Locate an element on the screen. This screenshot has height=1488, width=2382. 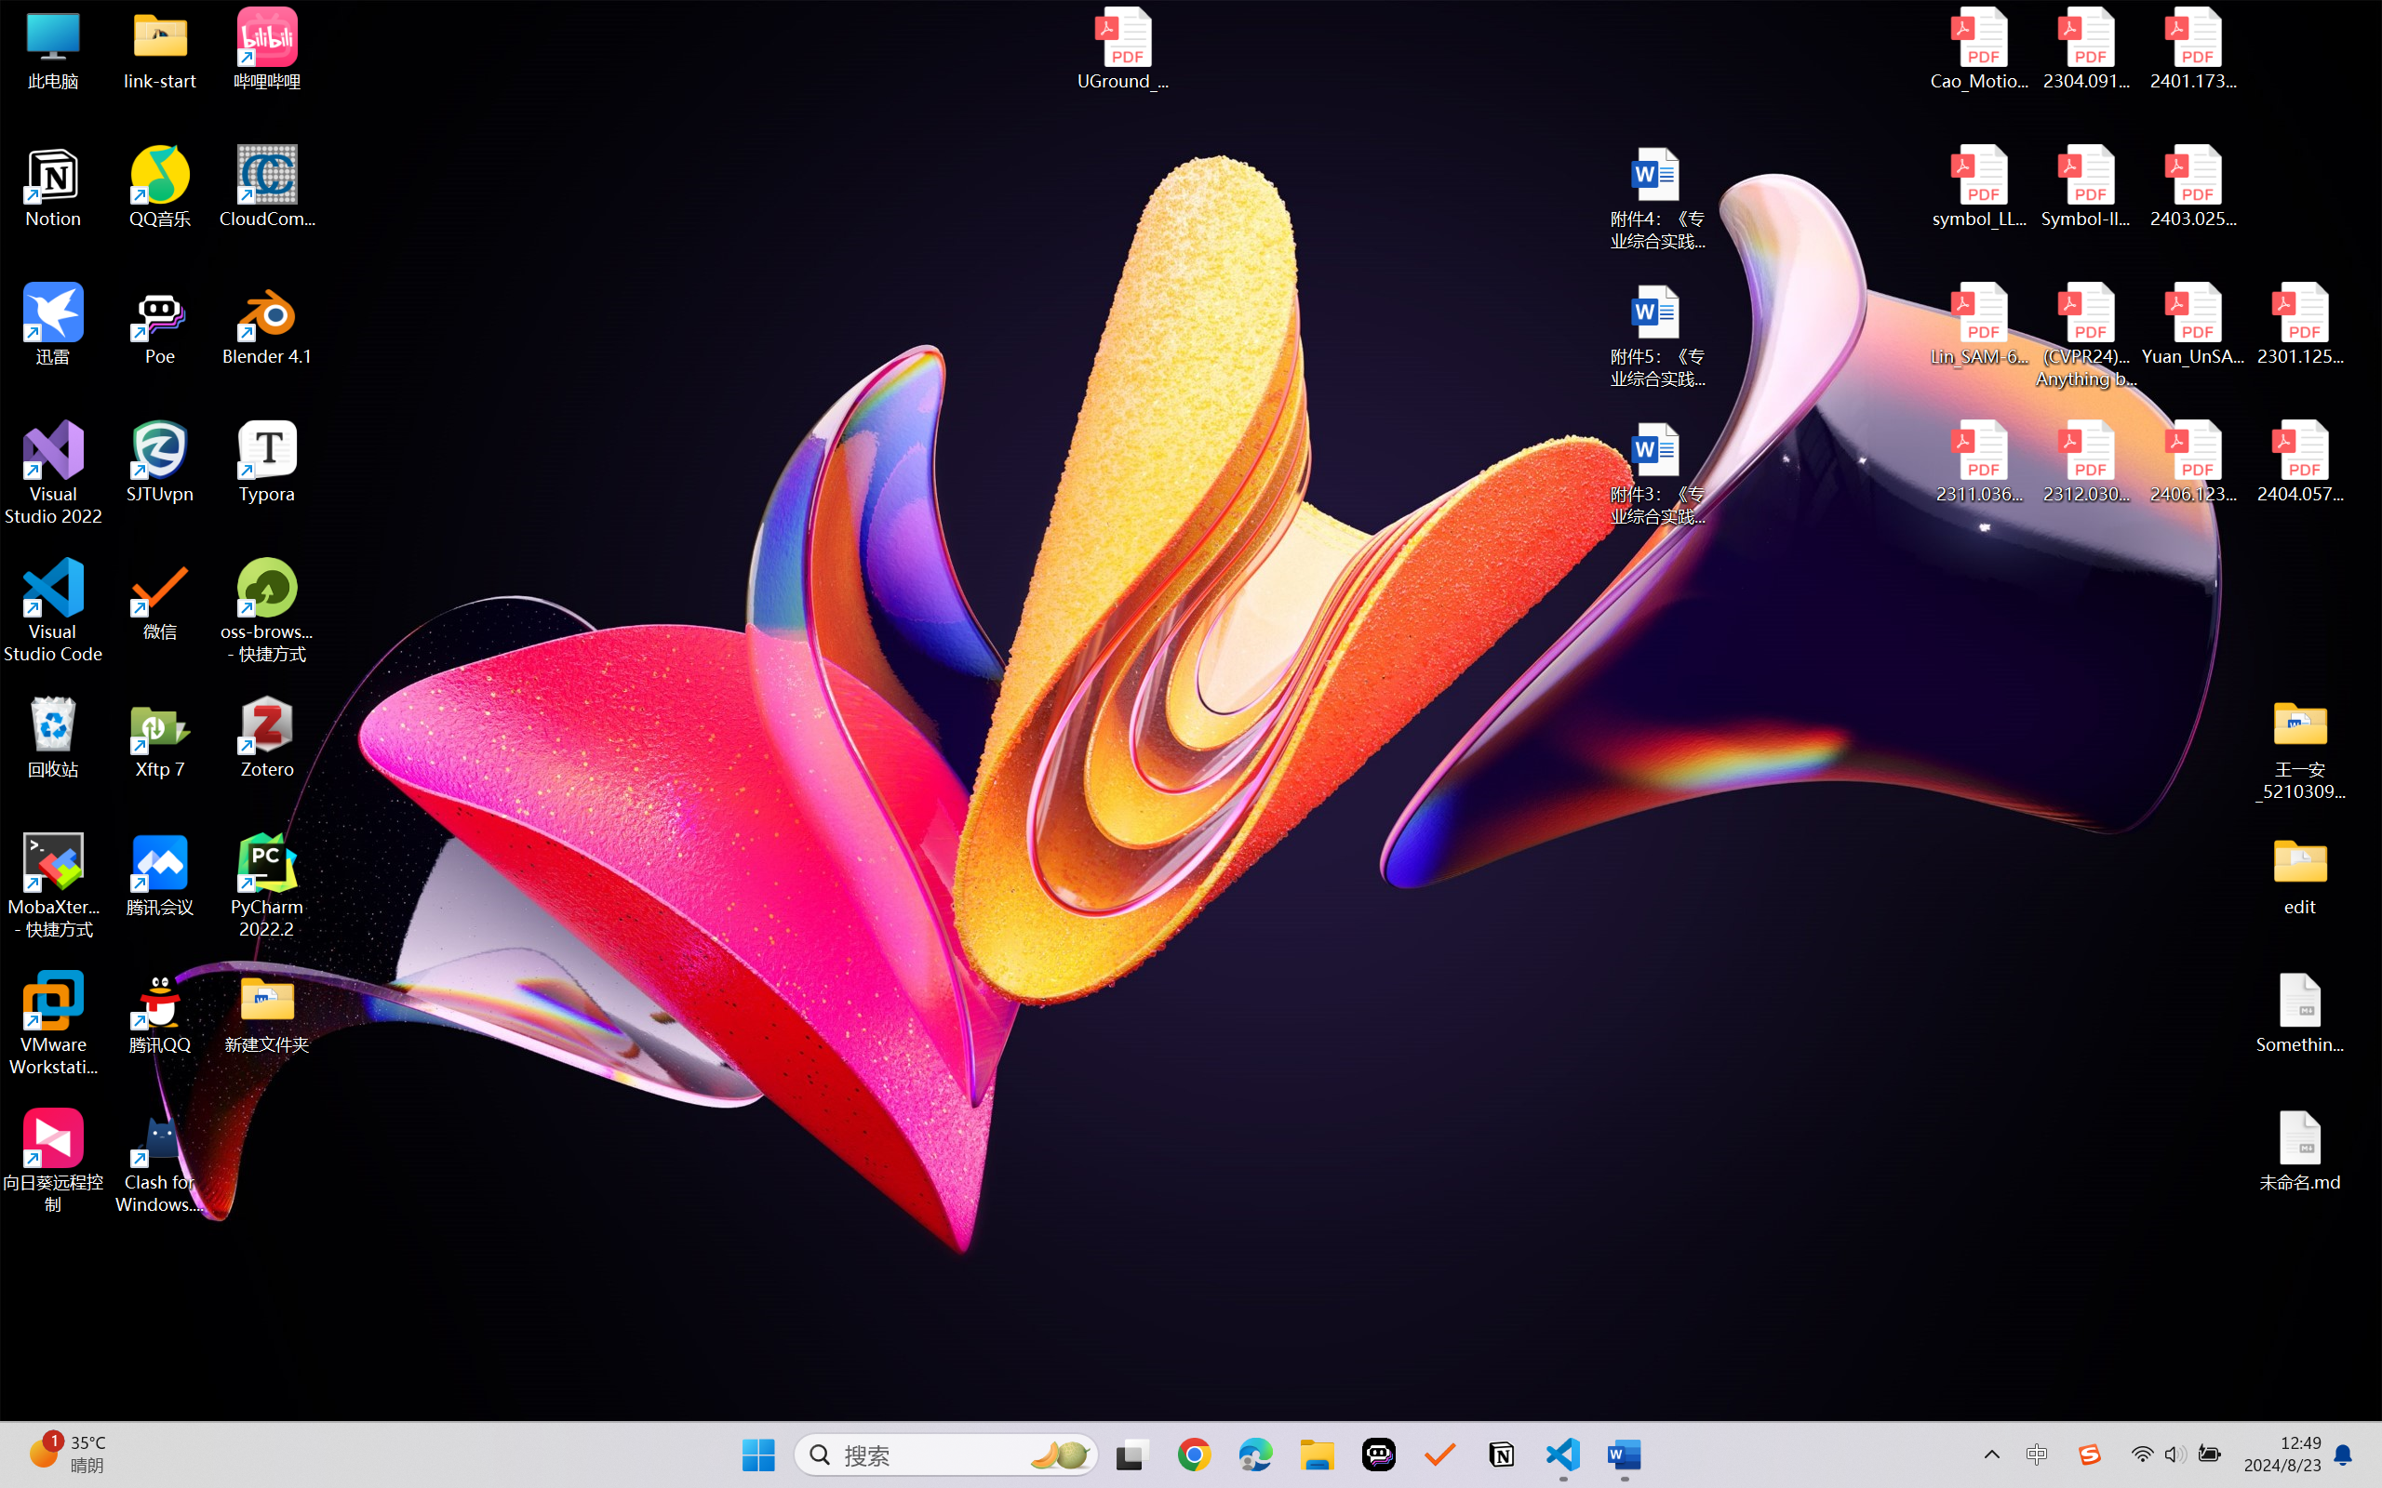
2401.17399v1.pdf is located at coordinates (2192, 48).